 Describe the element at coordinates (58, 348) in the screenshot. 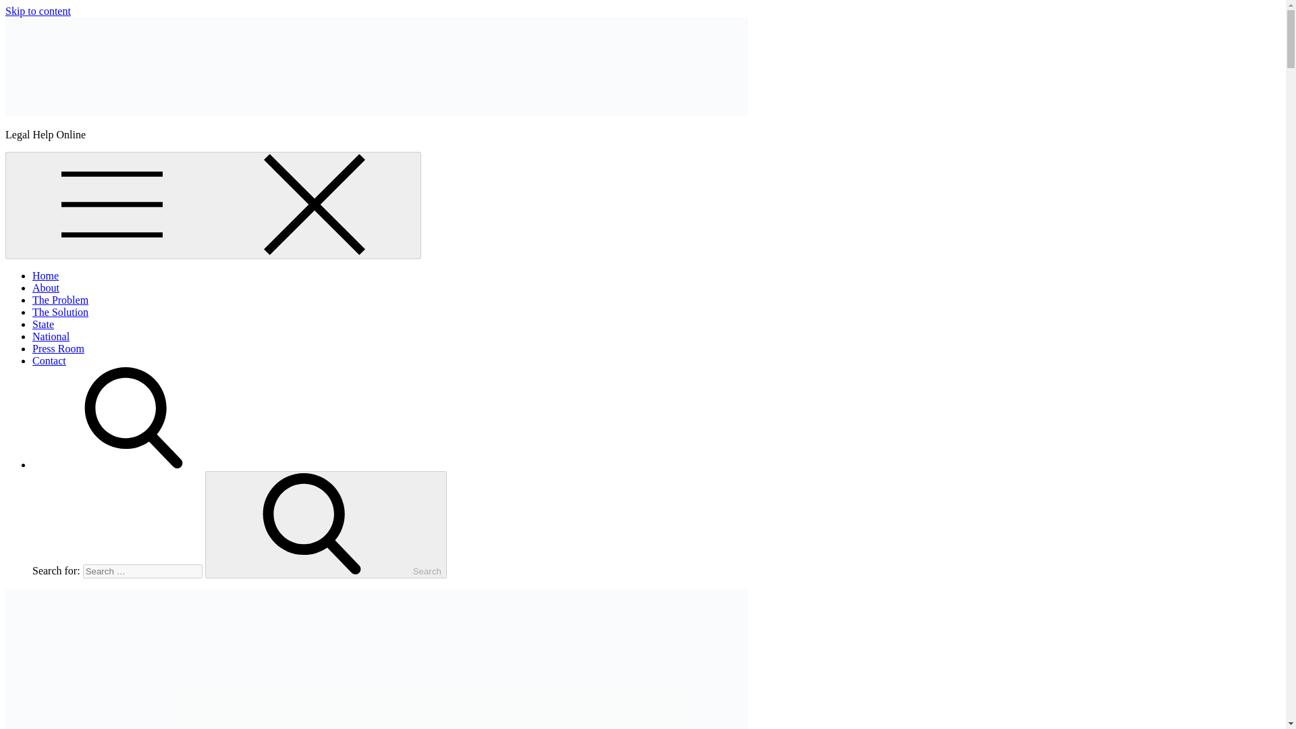

I see `Press Room` at that location.